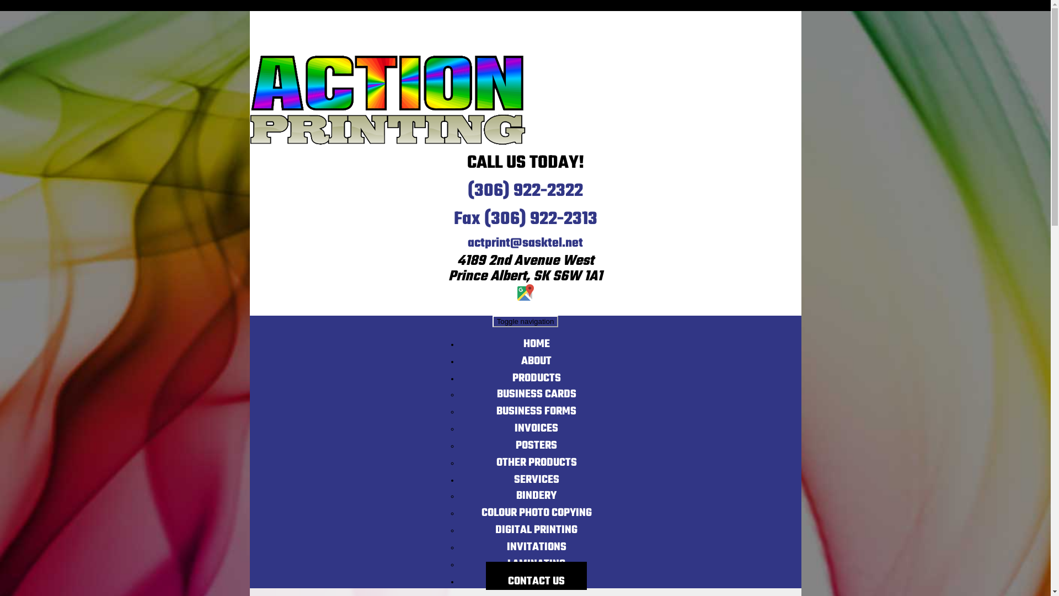 The height and width of the screenshot is (596, 1059). I want to click on (306) 922-2322, so click(525, 191).